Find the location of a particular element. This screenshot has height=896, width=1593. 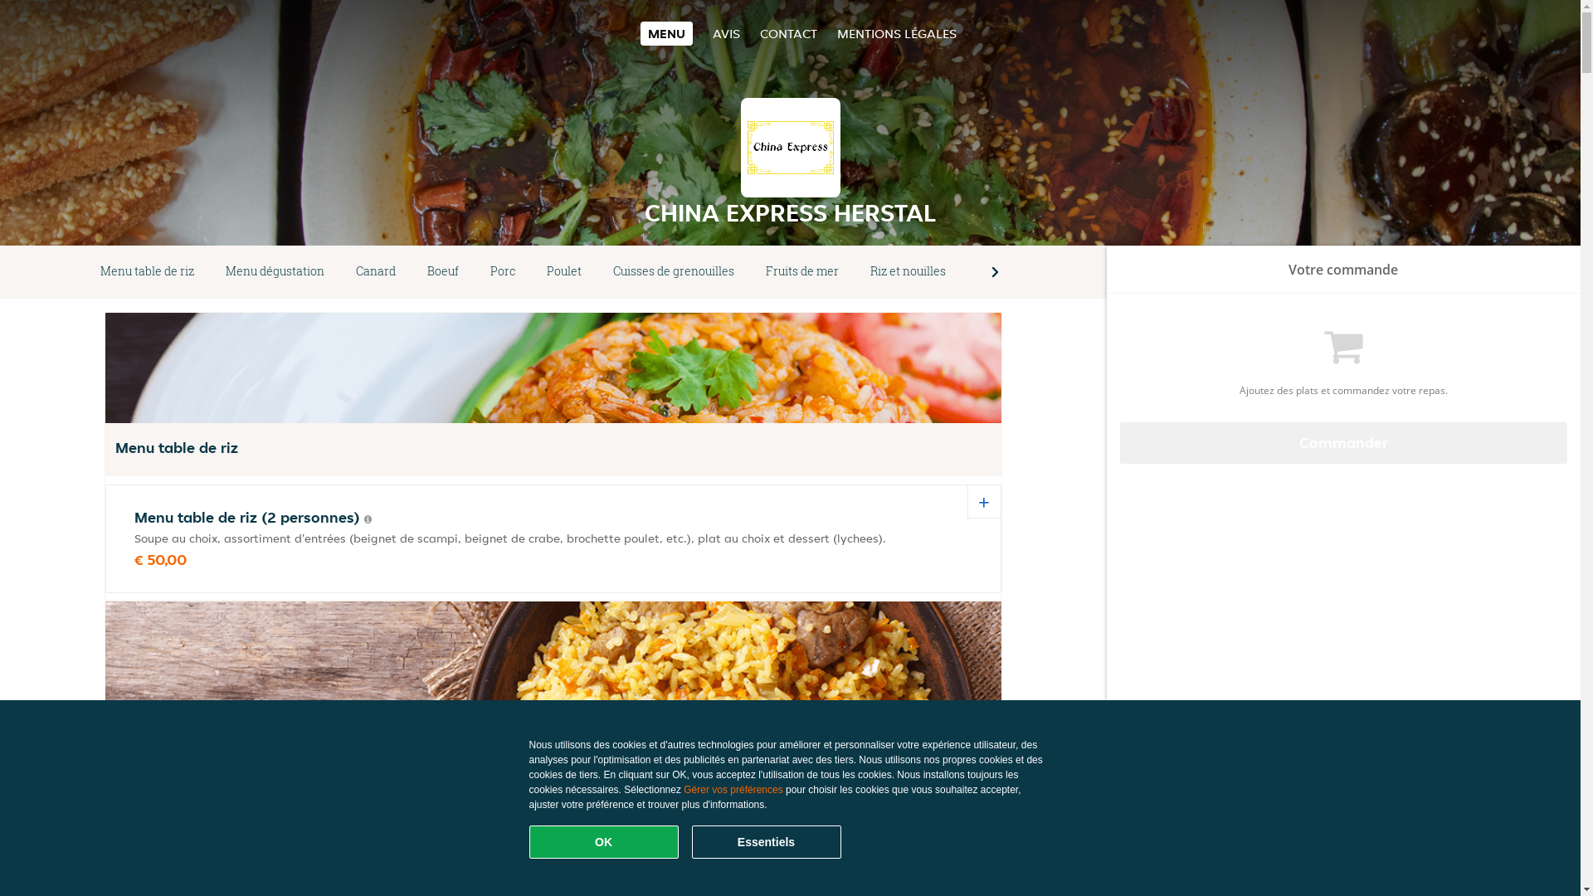

Plus d'informations sur le produit is located at coordinates (368, 519).